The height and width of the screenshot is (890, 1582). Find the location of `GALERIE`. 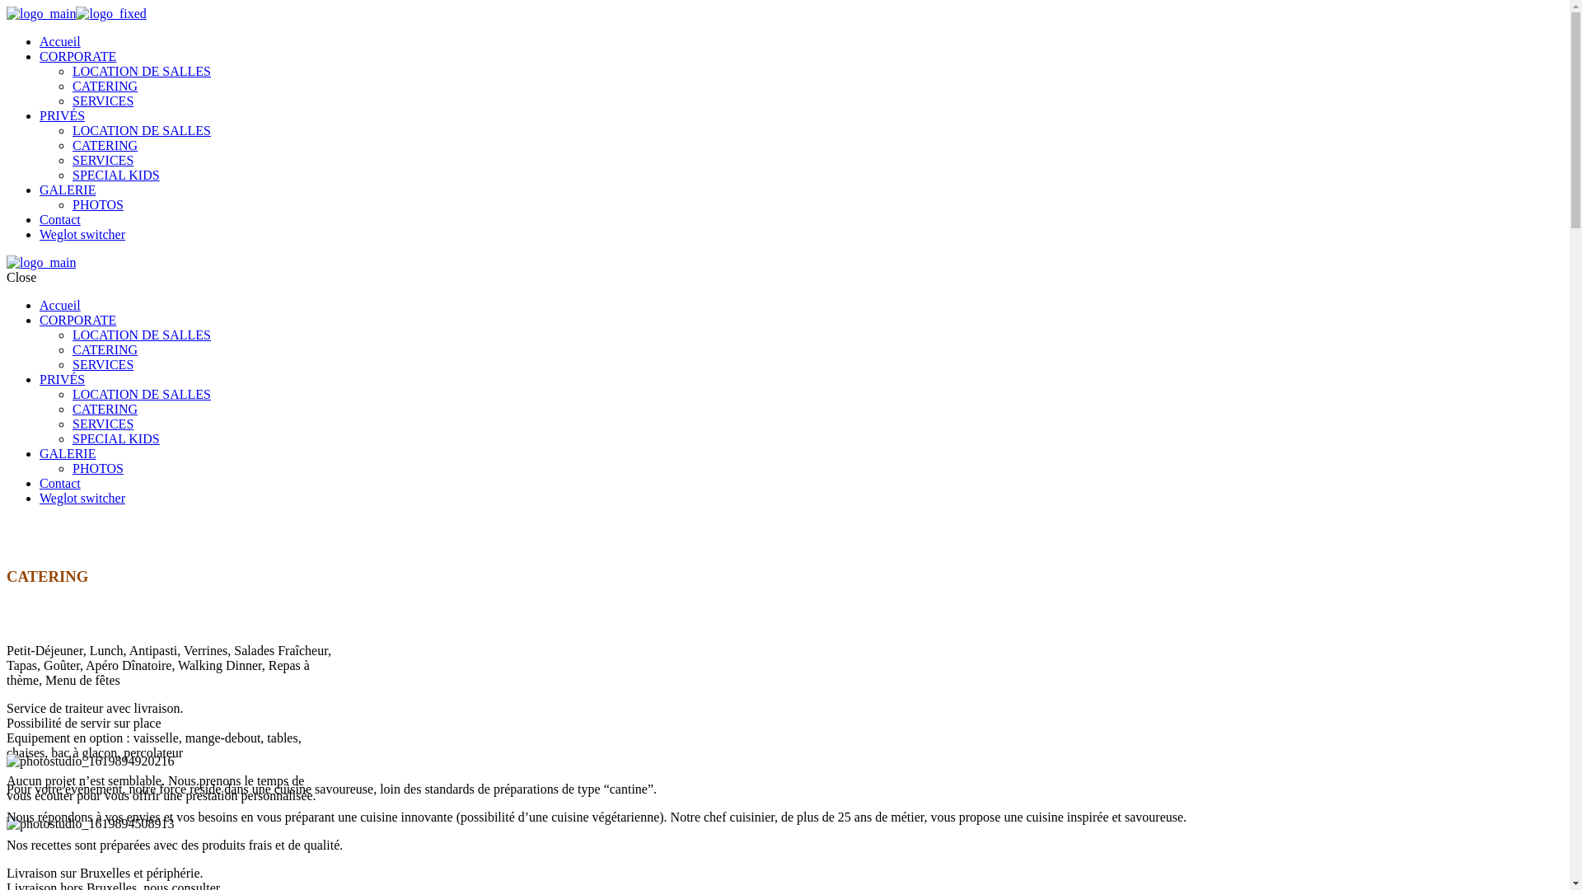

GALERIE is located at coordinates (68, 453).